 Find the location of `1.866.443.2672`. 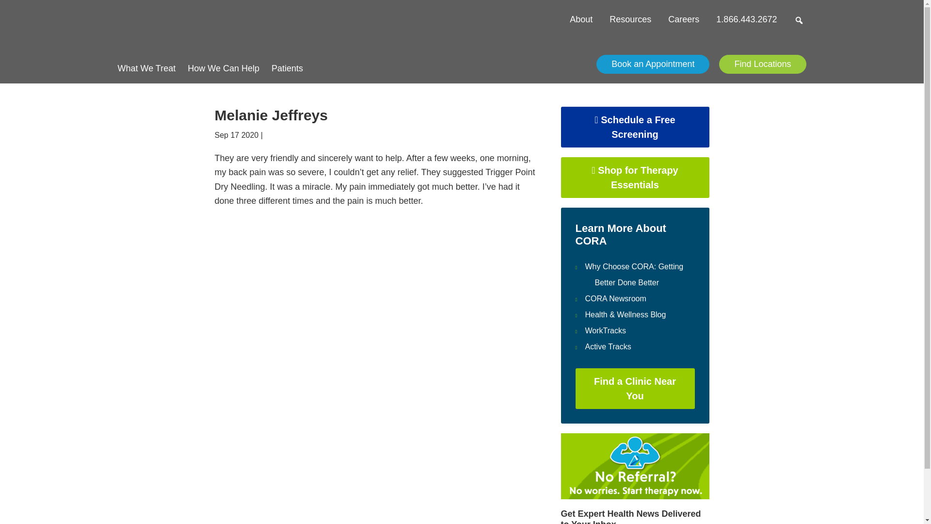

1.866.443.2672 is located at coordinates (746, 19).